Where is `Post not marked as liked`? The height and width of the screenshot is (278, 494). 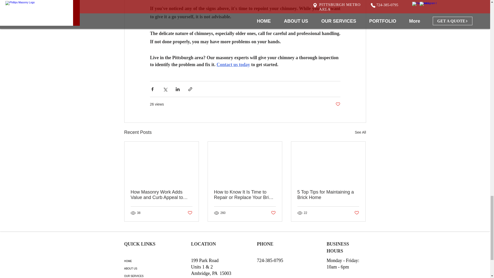
Post not marked as liked is located at coordinates (273, 213).